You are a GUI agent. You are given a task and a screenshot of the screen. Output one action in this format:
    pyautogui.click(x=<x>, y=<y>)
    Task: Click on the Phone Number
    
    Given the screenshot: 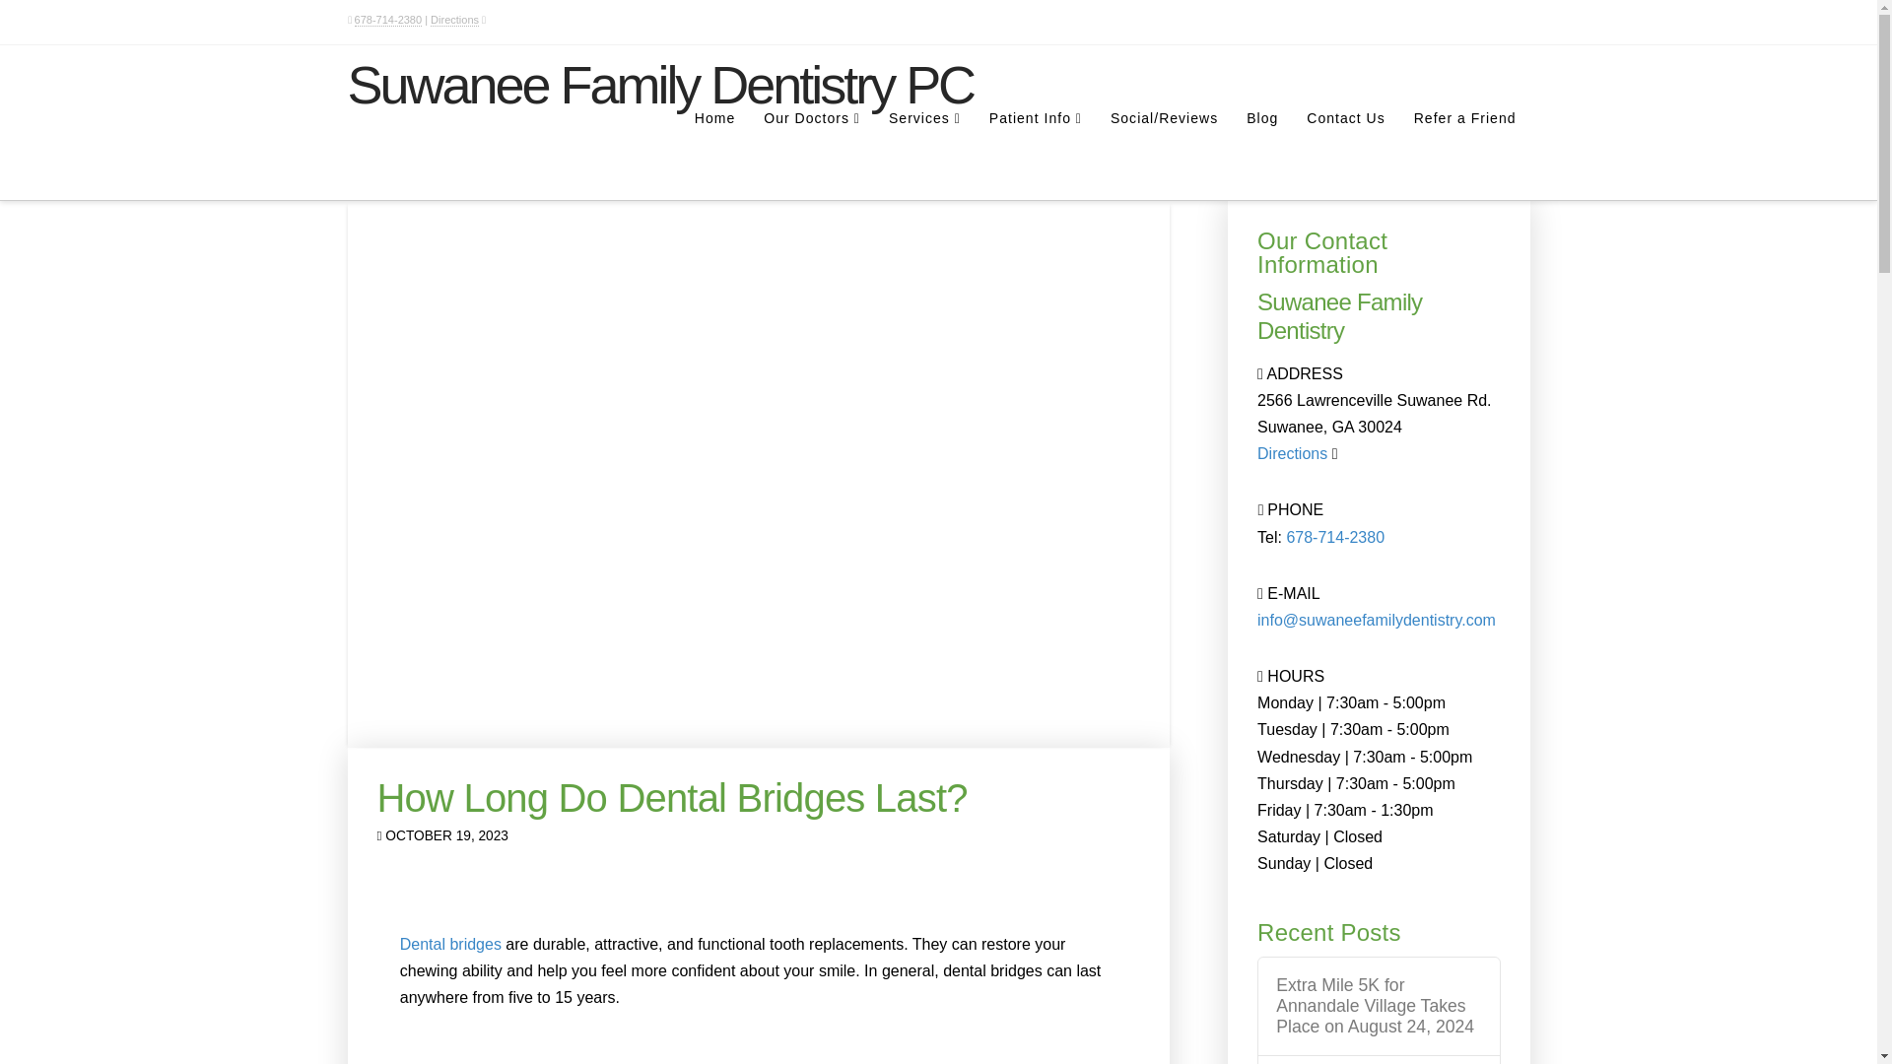 What is the action you would take?
    pyautogui.click(x=1335, y=537)
    